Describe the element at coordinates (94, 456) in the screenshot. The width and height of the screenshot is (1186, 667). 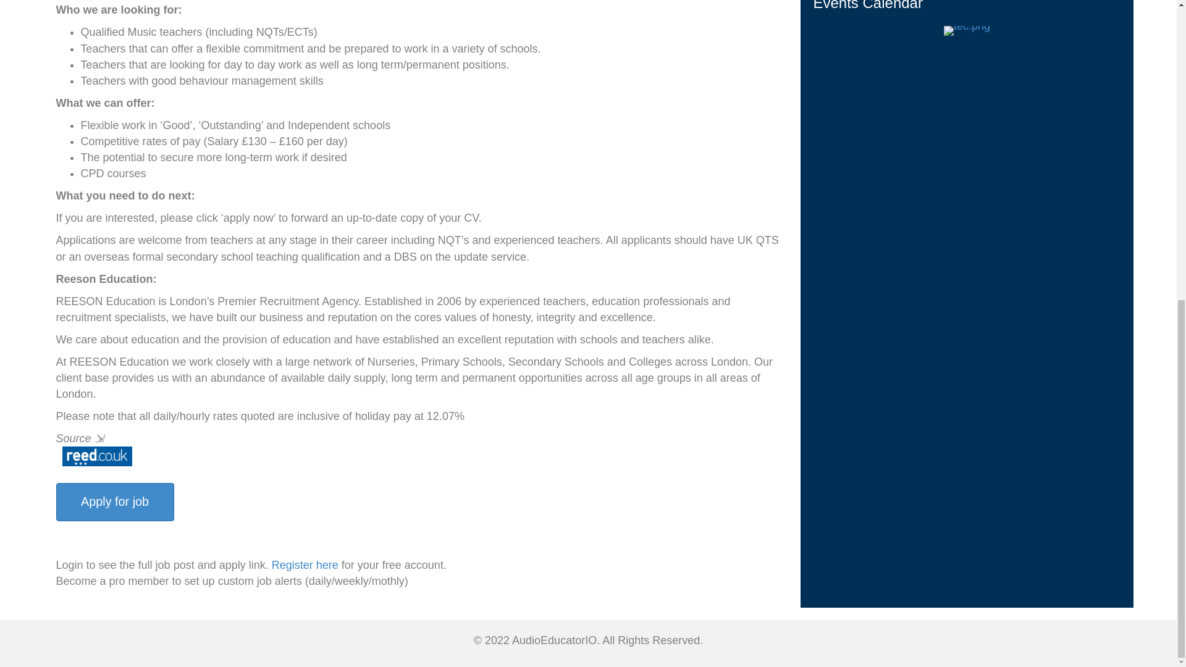
I see `Reed.co.uk - job search results` at that location.